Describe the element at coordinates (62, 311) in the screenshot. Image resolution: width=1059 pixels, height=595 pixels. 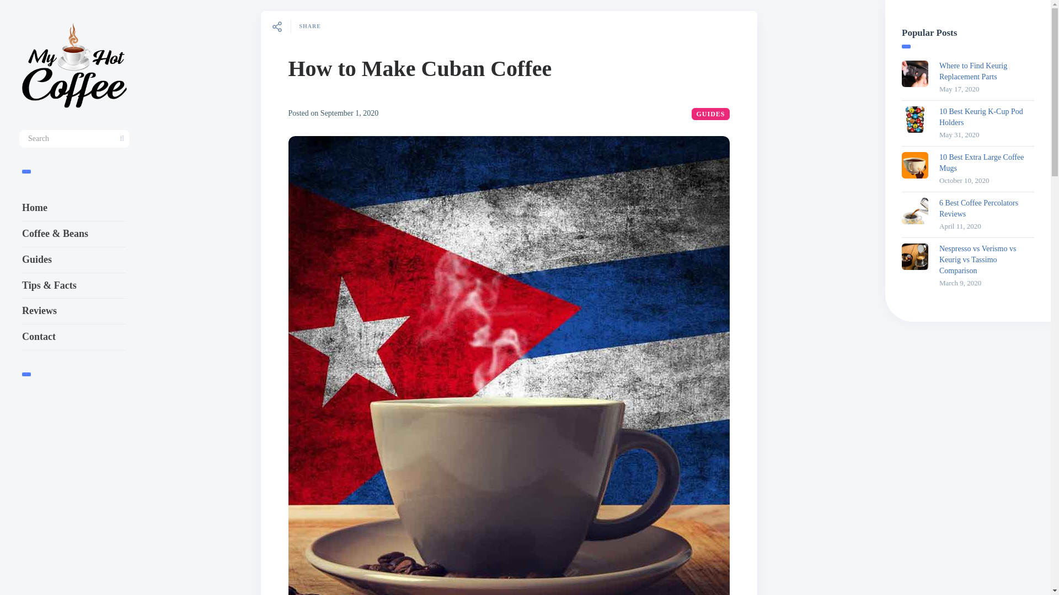
I see `Reviews` at that location.